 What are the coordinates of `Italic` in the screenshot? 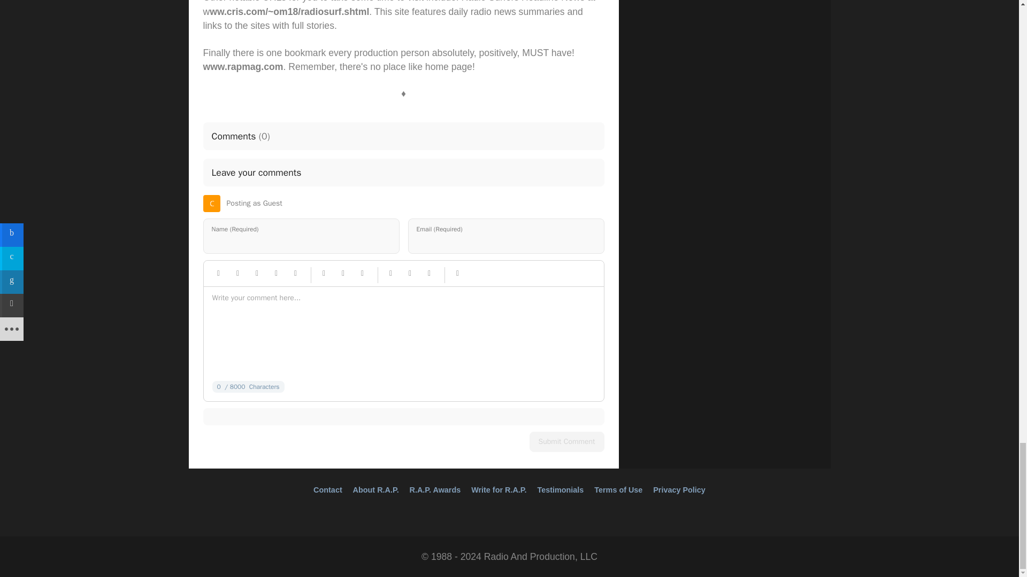 It's located at (237, 274).